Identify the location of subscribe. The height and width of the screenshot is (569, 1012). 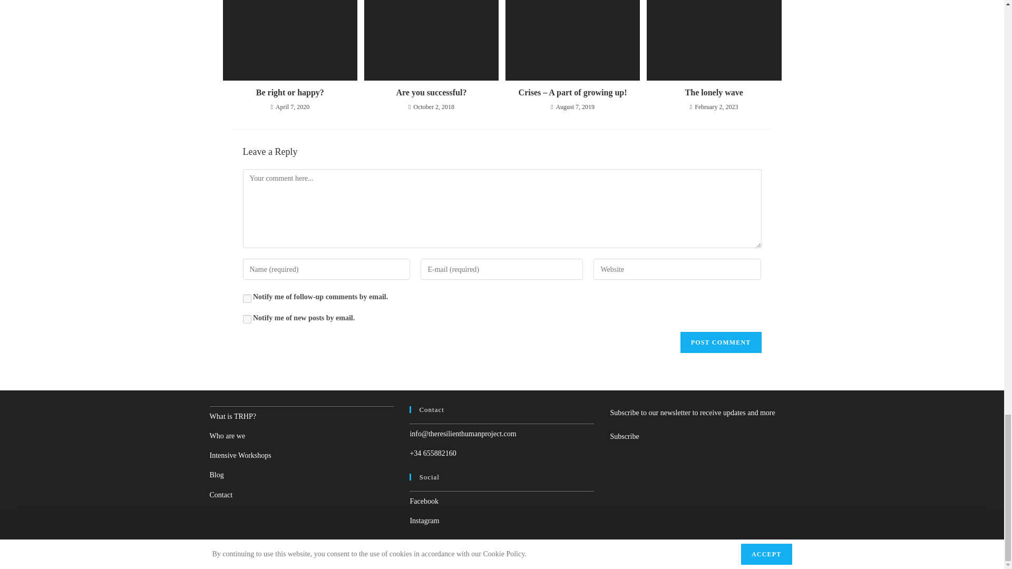
(247, 298).